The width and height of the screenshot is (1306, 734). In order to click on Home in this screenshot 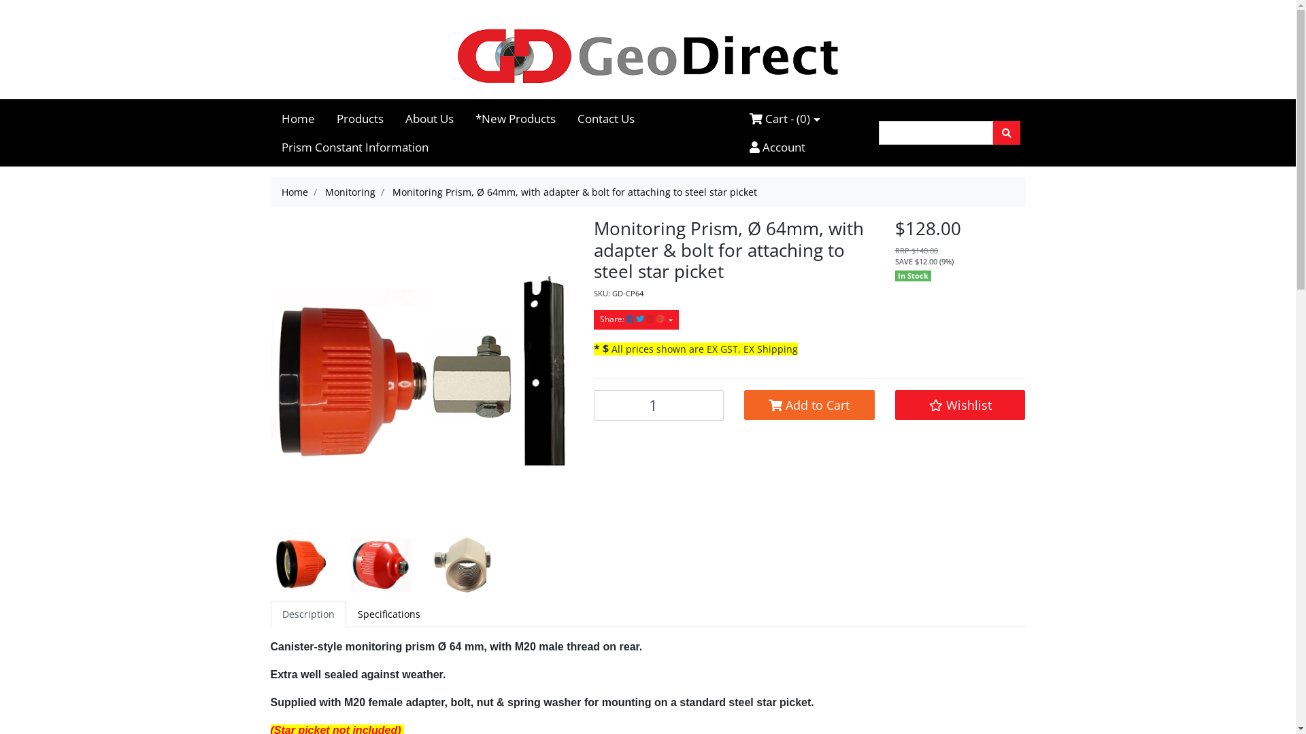, I will do `click(295, 192)`.